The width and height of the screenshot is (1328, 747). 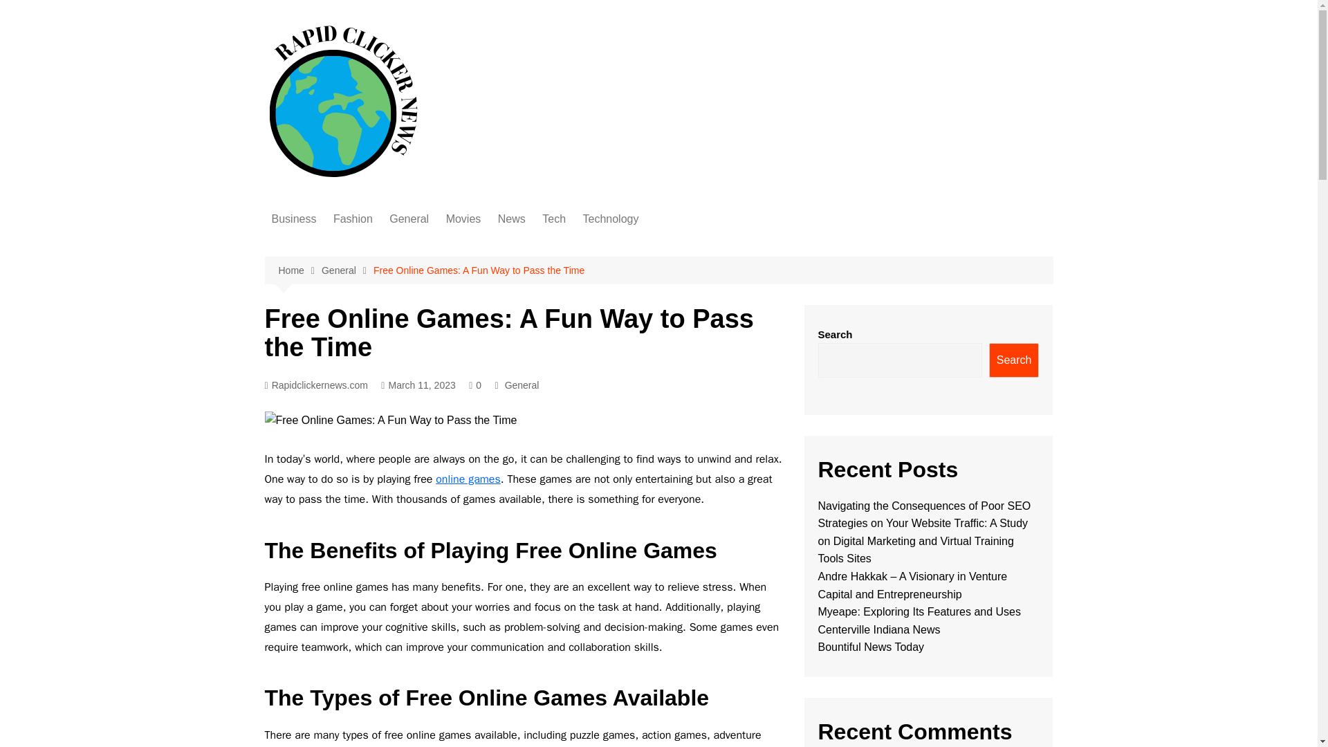 I want to click on March 11, 2023, so click(x=418, y=386).